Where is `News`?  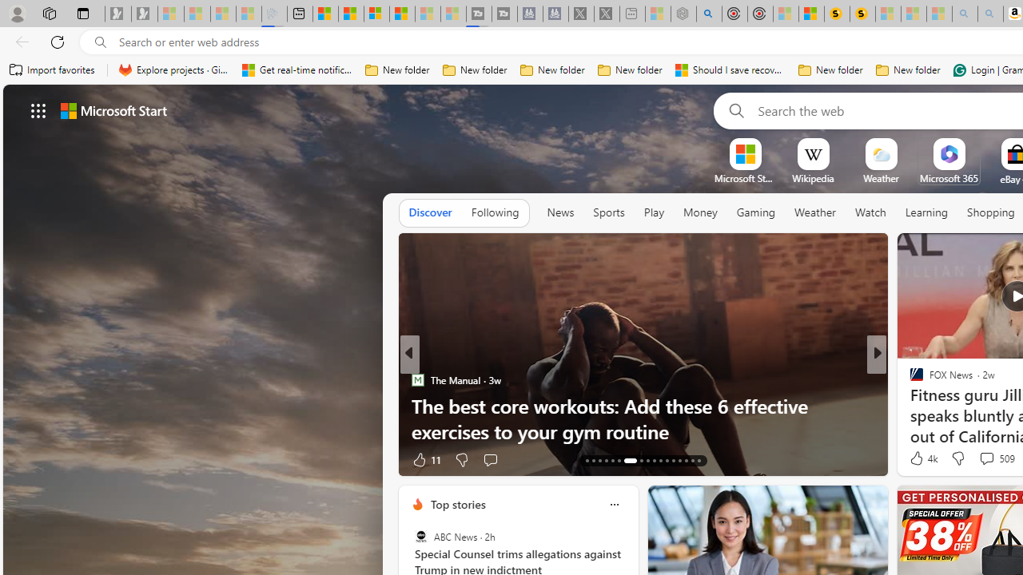 News is located at coordinates (560, 212).